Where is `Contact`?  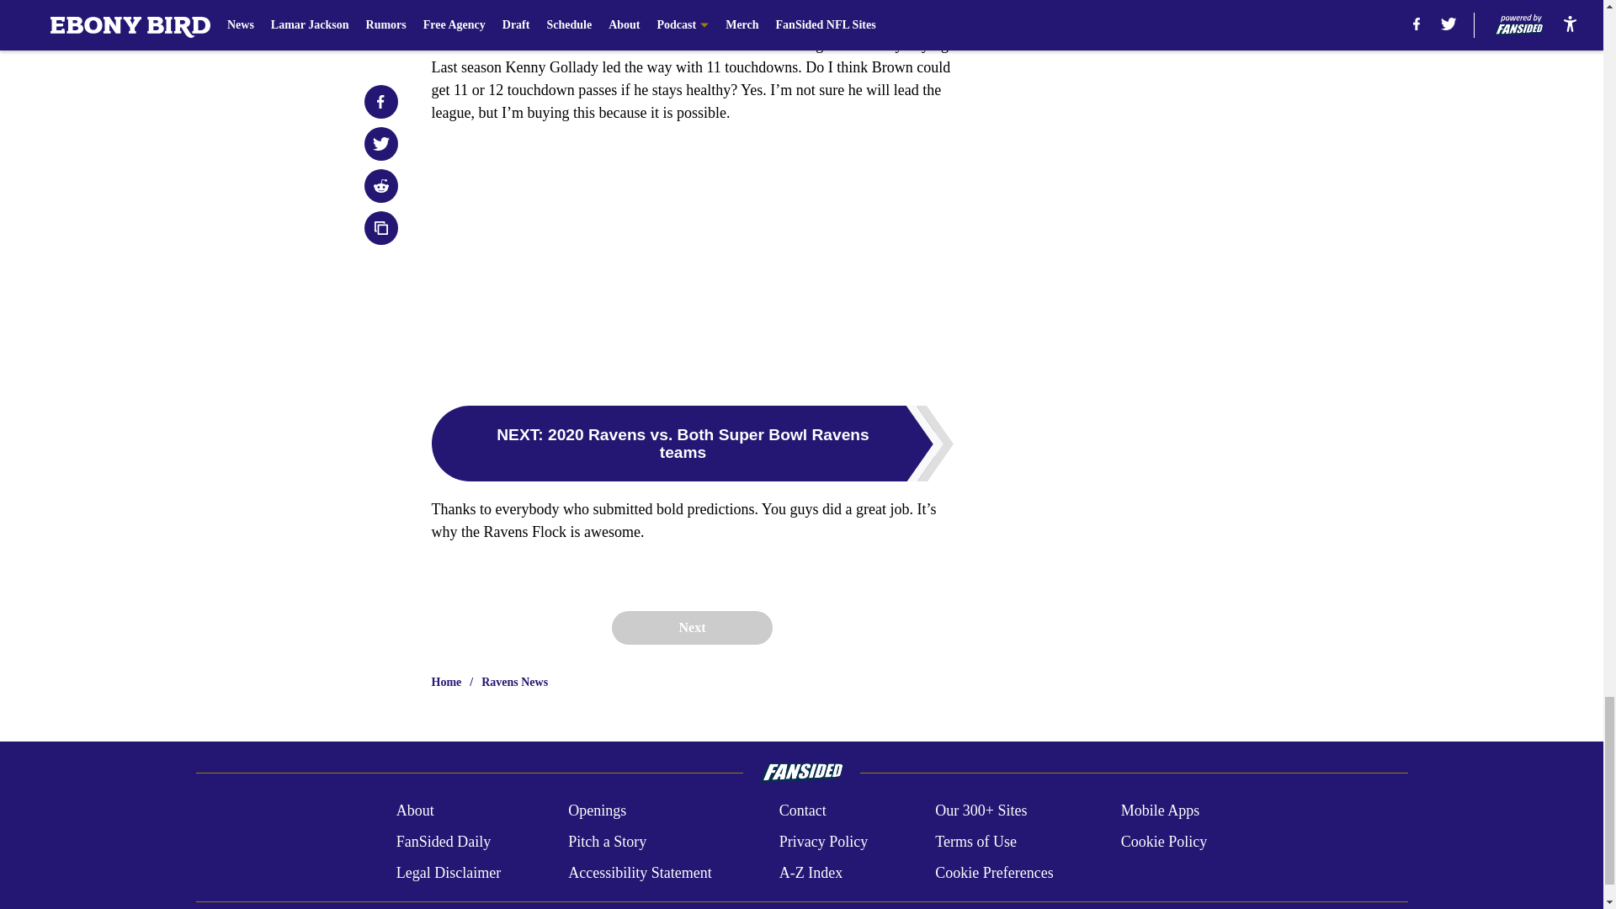
Contact is located at coordinates (802, 811).